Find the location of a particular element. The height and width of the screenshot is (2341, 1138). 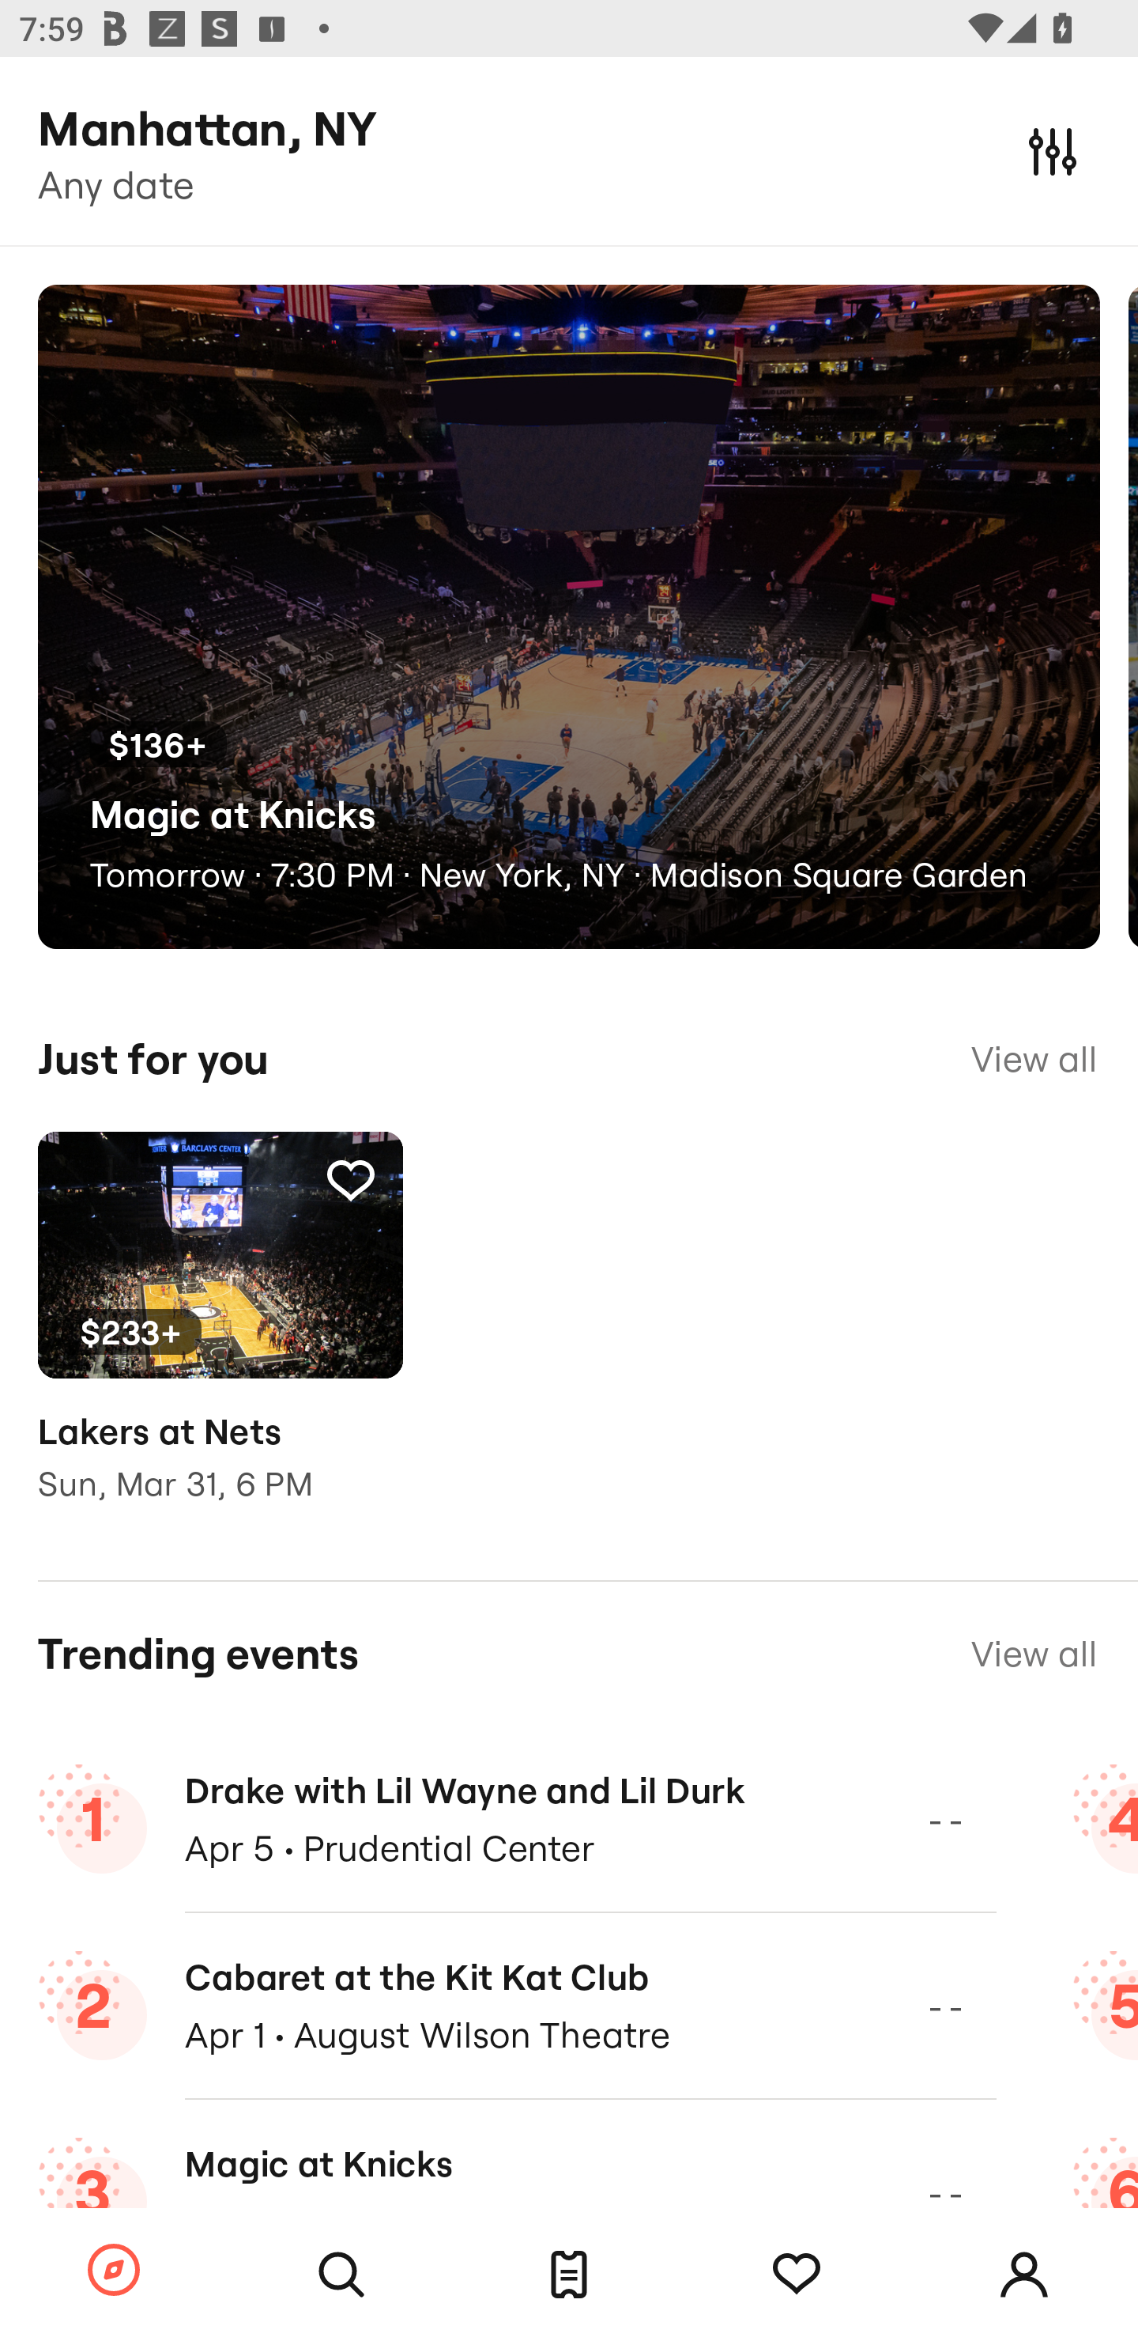

View all is located at coordinates (1034, 1655).